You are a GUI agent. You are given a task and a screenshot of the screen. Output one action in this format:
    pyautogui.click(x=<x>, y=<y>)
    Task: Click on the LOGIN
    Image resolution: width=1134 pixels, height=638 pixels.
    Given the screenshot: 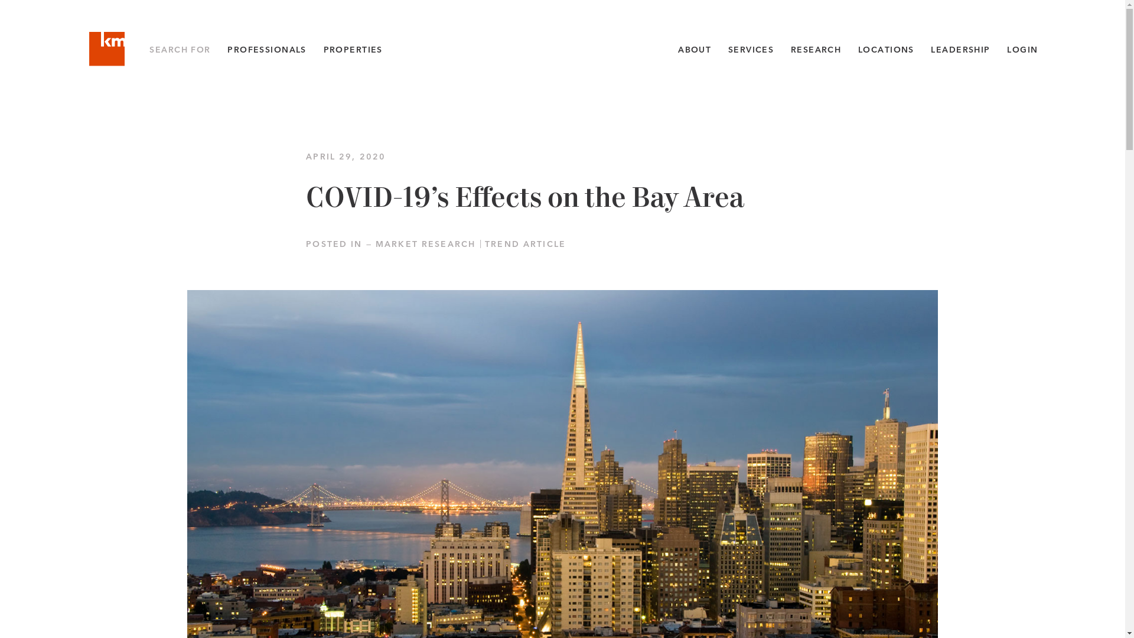 What is the action you would take?
    pyautogui.click(x=1022, y=50)
    